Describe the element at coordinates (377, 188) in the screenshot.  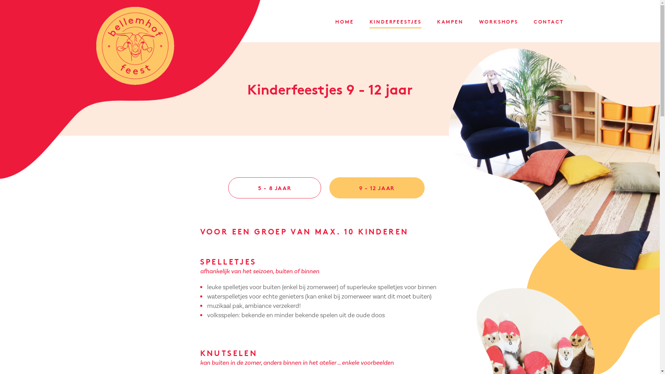
I see `9 - 12 JAAR` at that location.